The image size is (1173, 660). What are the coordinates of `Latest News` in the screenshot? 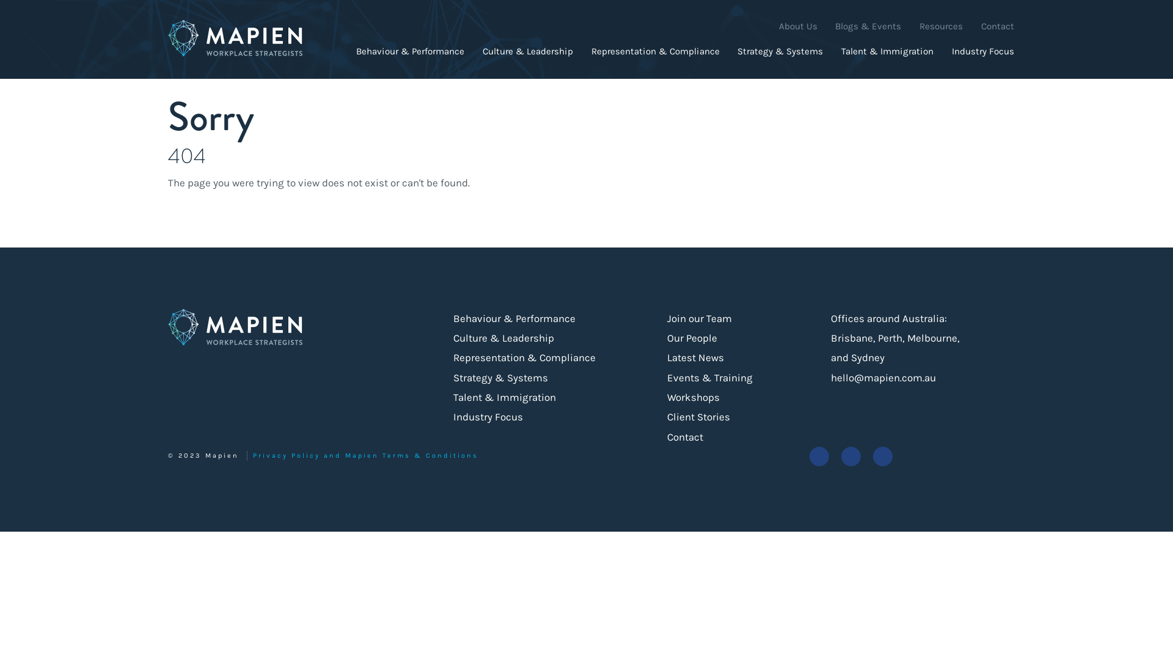 It's located at (695, 358).